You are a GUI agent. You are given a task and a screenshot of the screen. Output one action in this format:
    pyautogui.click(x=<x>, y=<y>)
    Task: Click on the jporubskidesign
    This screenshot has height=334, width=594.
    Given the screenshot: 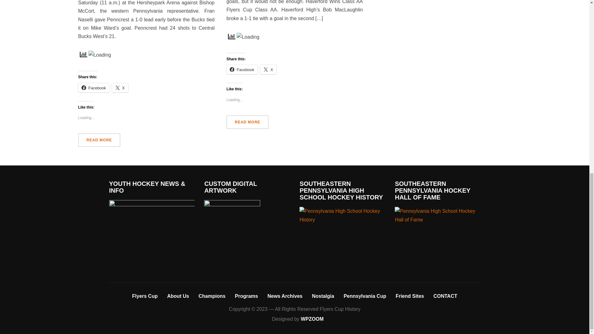 What is the action you would take?
    pyautogui.click(x=232, y=204)
    